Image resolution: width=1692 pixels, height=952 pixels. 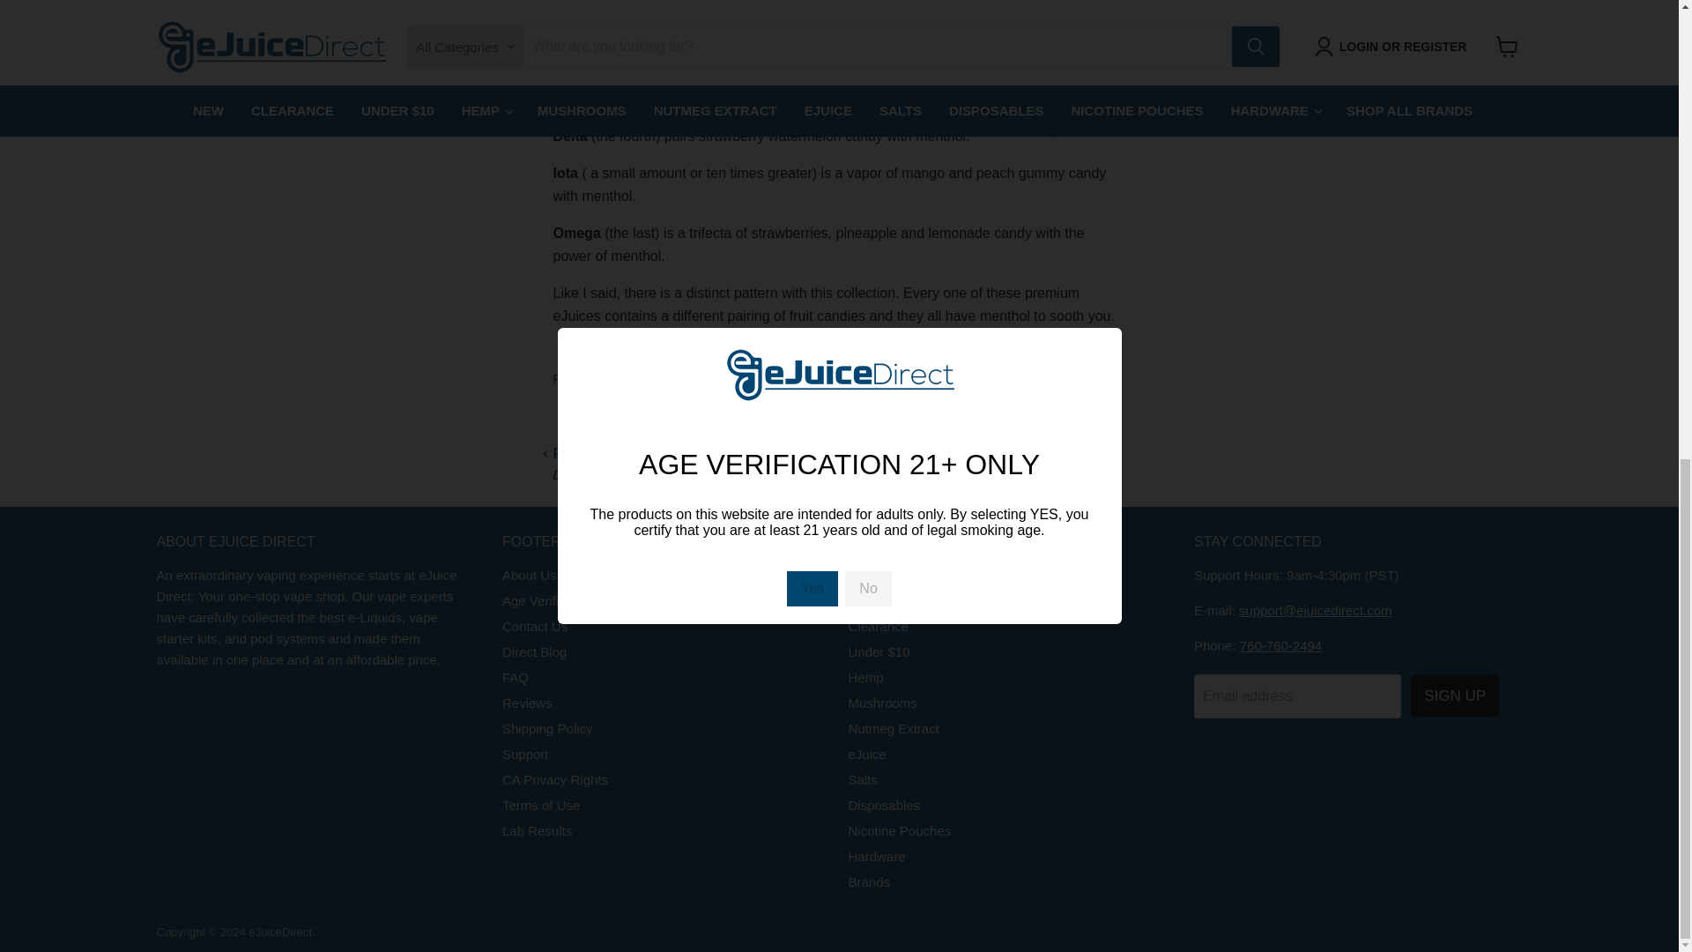 What do you see at coordinates (619, 379) in the screenshot?
I see `Show articles tagged Brand` at bounding box center [619, 379].